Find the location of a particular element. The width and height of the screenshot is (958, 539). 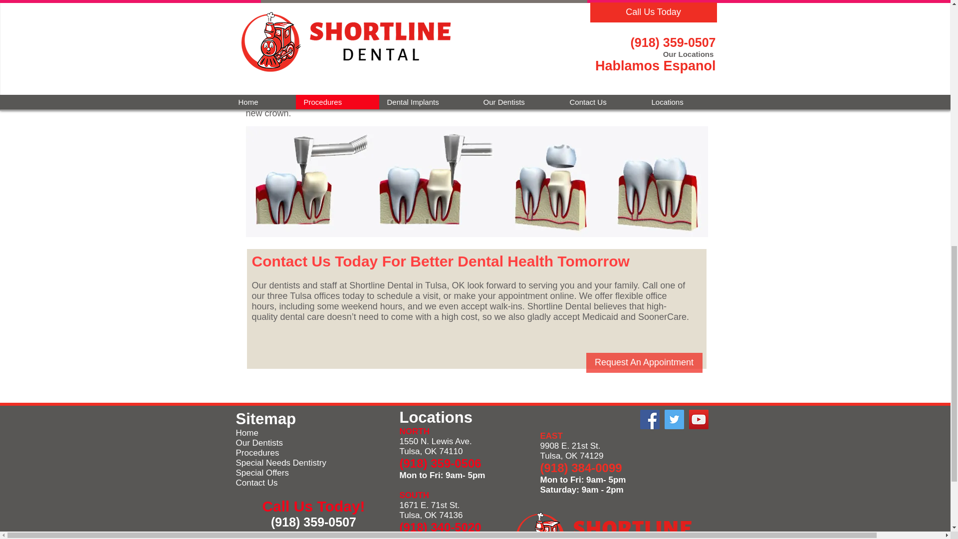

Special Needs Dentistry is located at coordinates (280, 463).